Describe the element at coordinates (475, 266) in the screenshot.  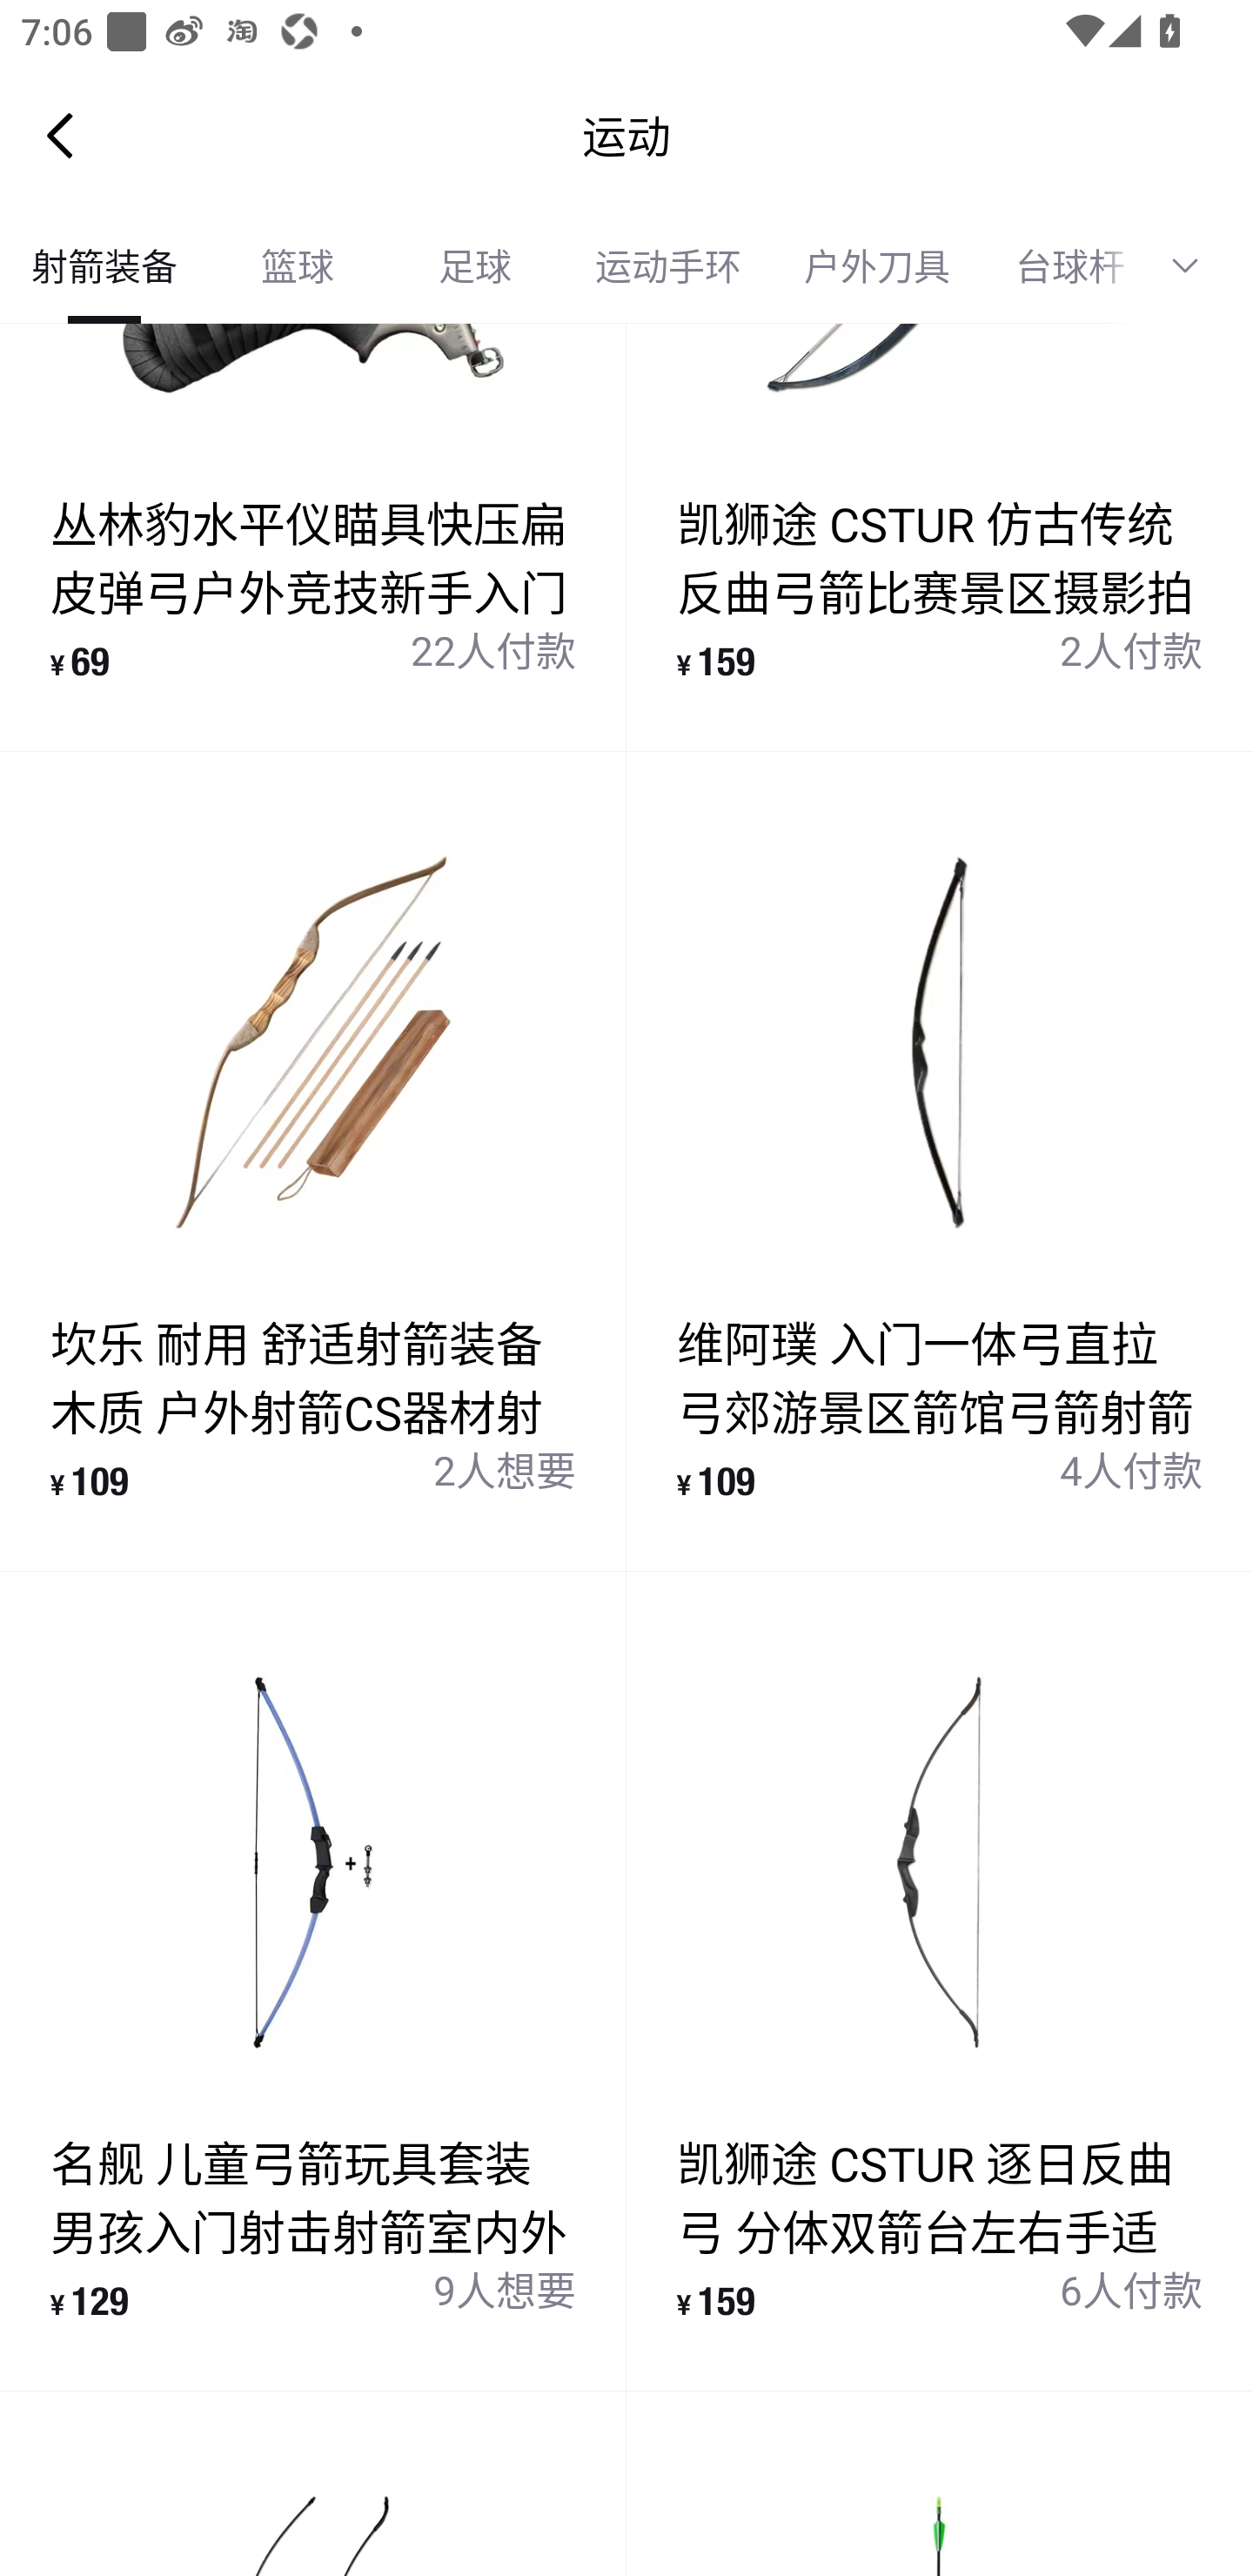
I see `足球` at that location.